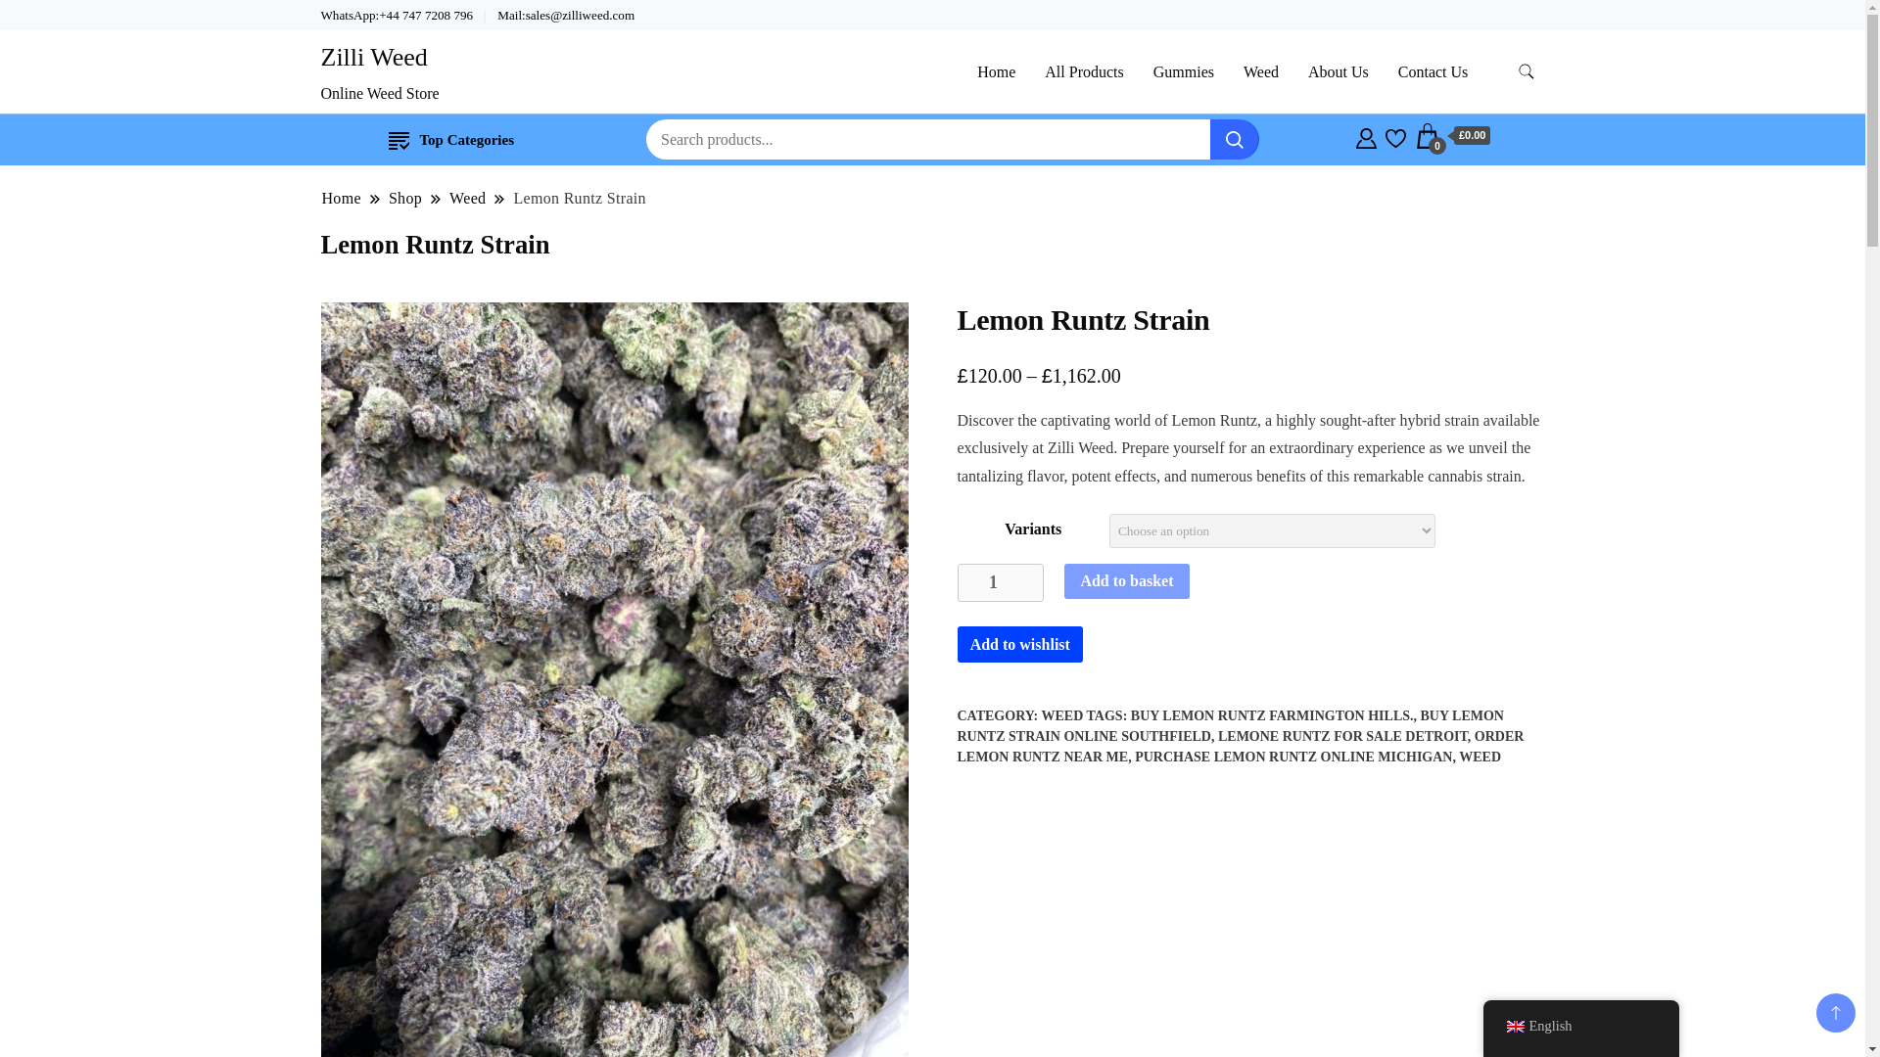 The image size is (1880, 1057). What do you see at coordinates (579, 198) in the screenshot?
I see `Lemon Runtz Strain` at bounding box center [579, 198].